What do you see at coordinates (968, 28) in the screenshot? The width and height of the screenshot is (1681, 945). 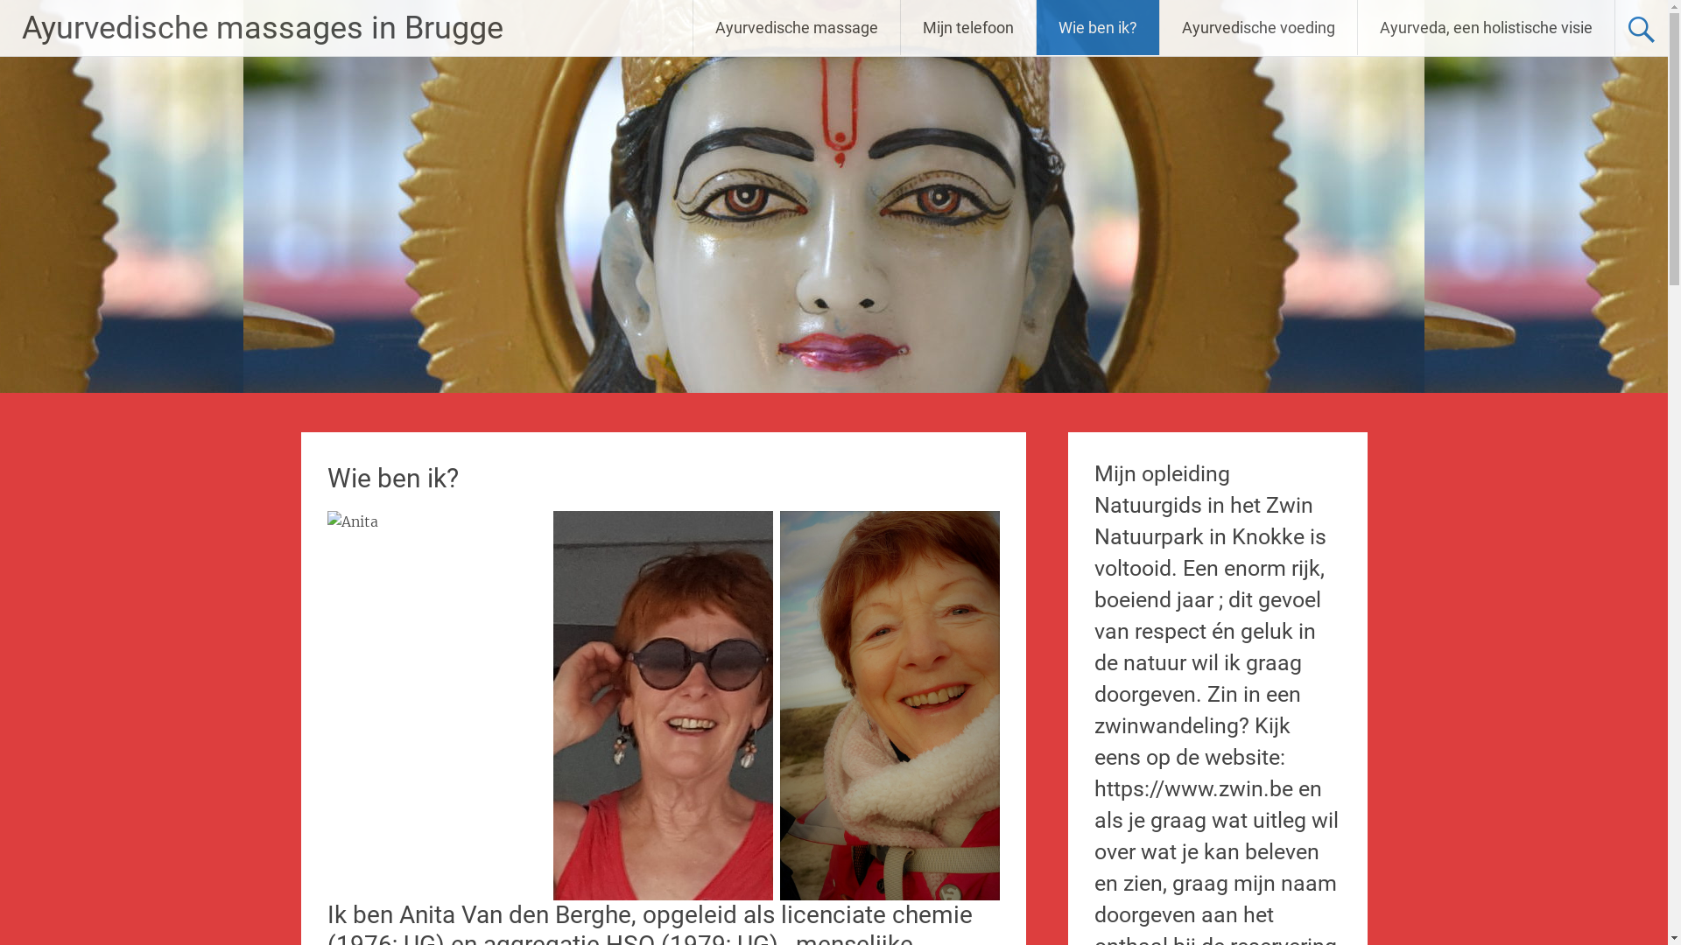 I see `Mijn telefoon` at bounding box center [968, 28].